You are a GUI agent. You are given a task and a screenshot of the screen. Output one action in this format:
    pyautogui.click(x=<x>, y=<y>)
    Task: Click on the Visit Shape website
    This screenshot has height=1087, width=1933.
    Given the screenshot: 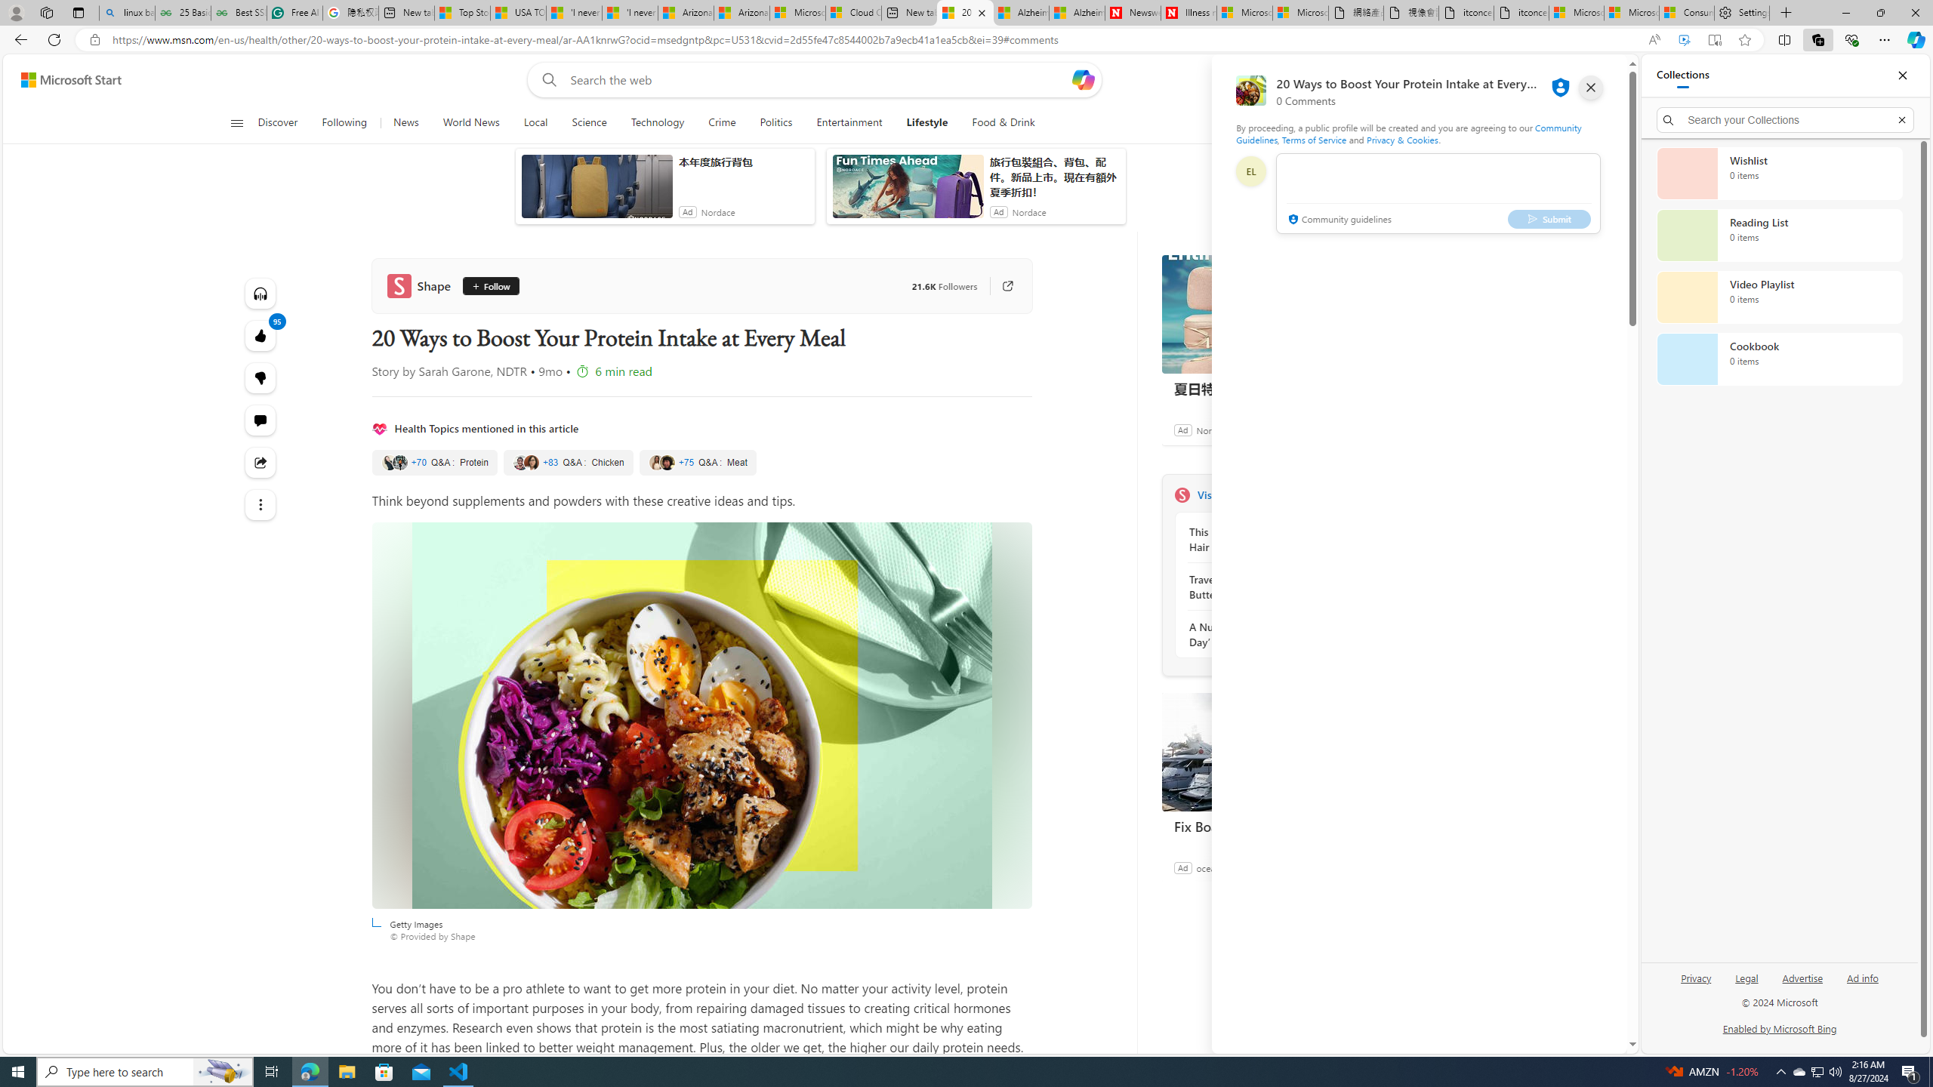 What is the action you would take?
    pyautogui.click(x=1369, y=494)
    